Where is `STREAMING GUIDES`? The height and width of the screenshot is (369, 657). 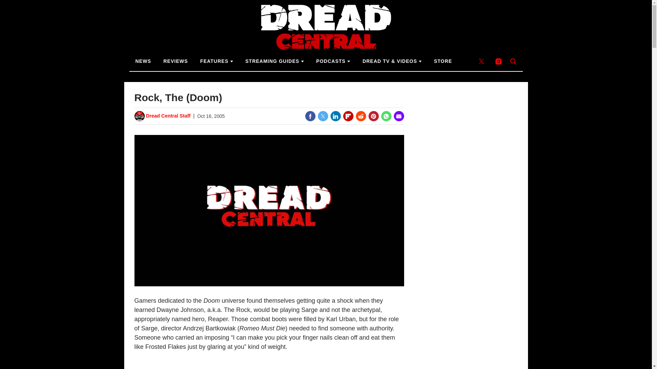
STREAMING GUIDES is located at coordinates (274, 61).